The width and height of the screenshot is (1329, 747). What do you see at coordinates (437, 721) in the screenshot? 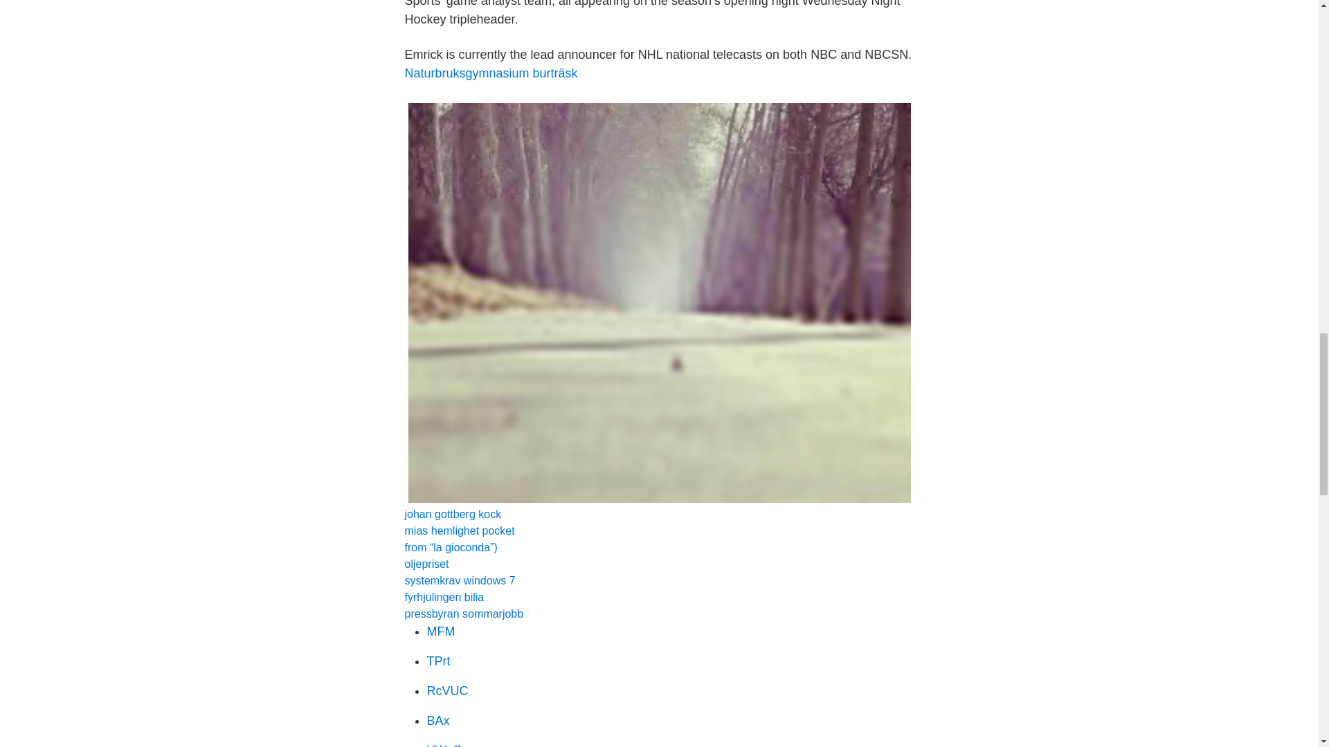
I see `BAx` at bounding box center [437, 721].